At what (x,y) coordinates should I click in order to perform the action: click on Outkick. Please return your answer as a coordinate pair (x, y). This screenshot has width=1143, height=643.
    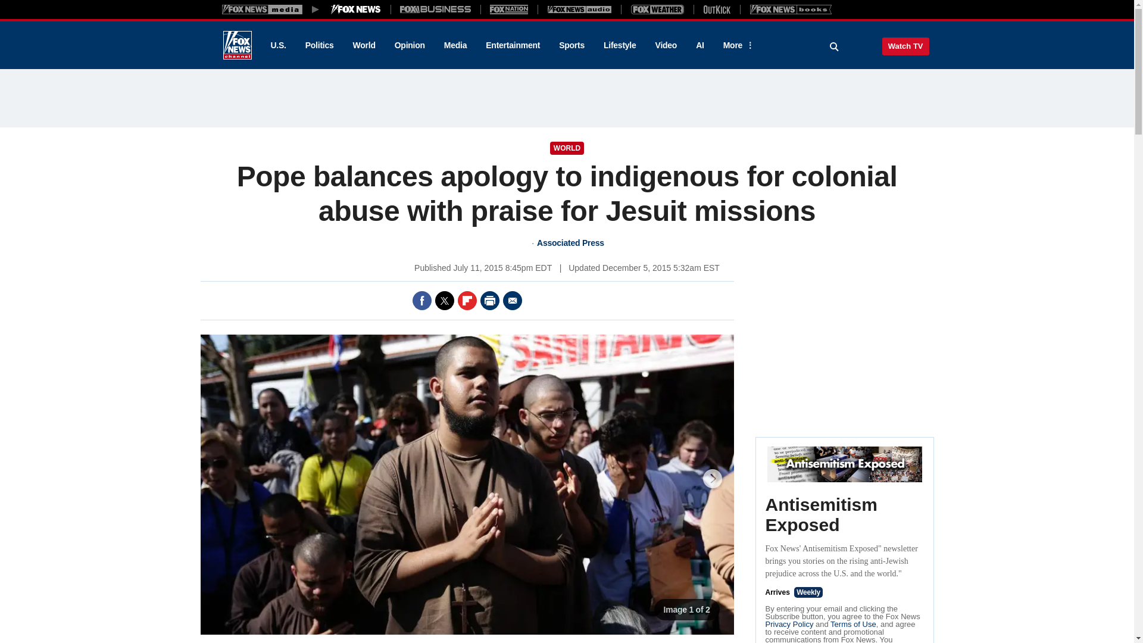
    Looking at the image, I should click on (716, 9).